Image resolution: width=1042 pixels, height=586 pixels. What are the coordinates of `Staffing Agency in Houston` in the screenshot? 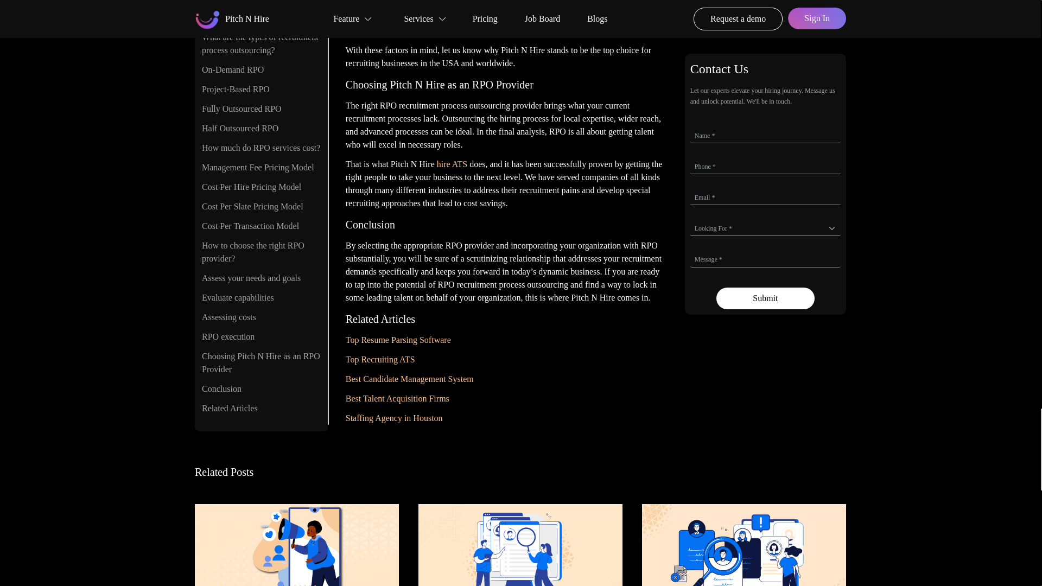 It's located at (394, 418).